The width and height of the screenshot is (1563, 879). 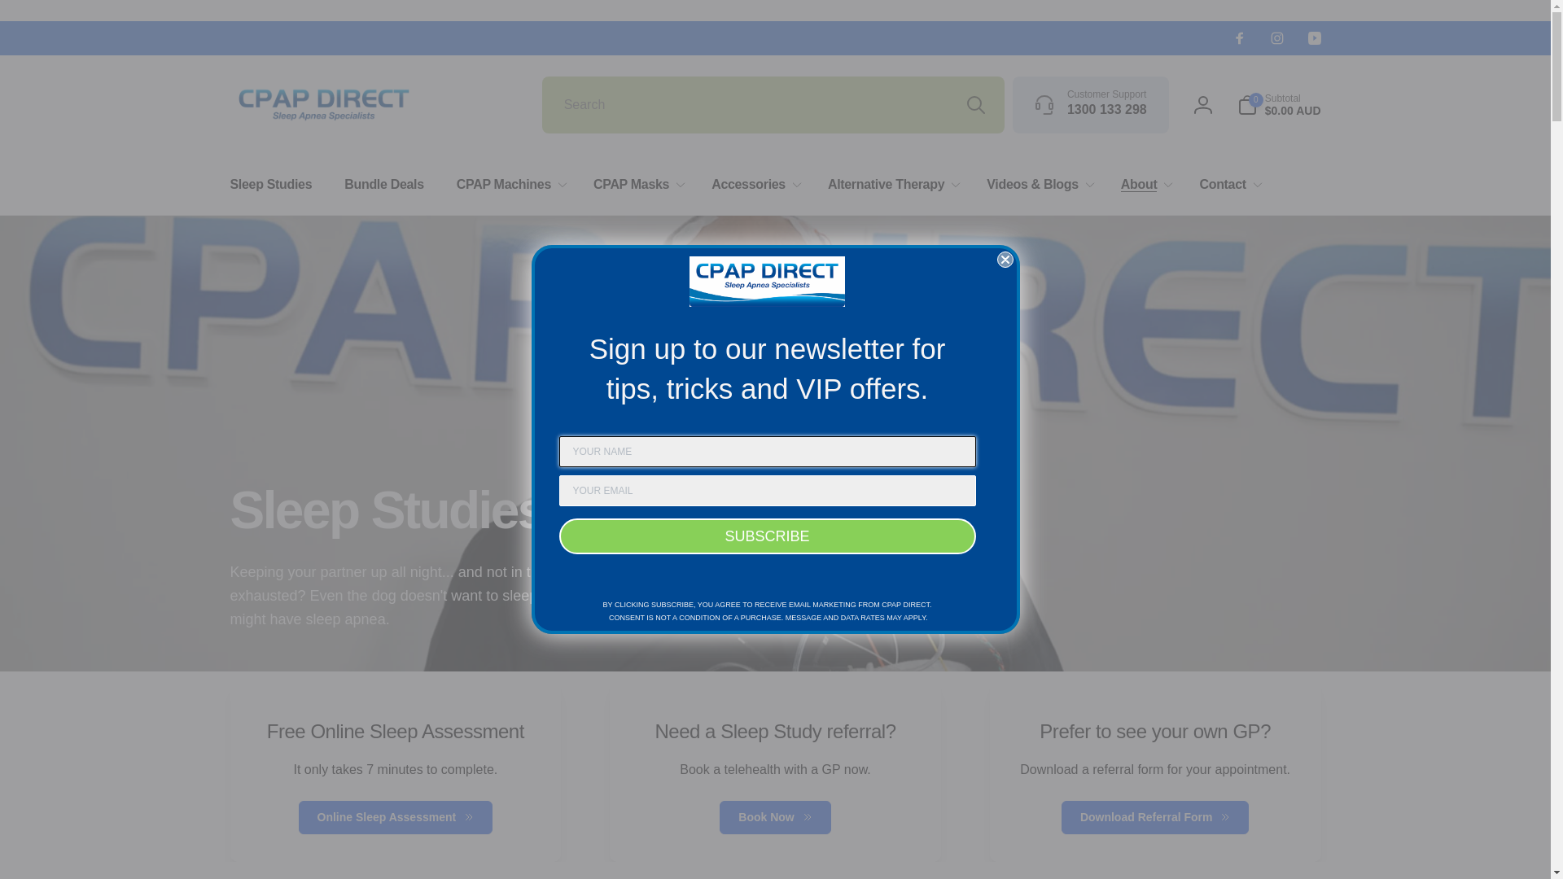 What do you see at coordinates (1314, 37) in the screenshot?
I see `YouTube` at bounding box center [1314, 37].